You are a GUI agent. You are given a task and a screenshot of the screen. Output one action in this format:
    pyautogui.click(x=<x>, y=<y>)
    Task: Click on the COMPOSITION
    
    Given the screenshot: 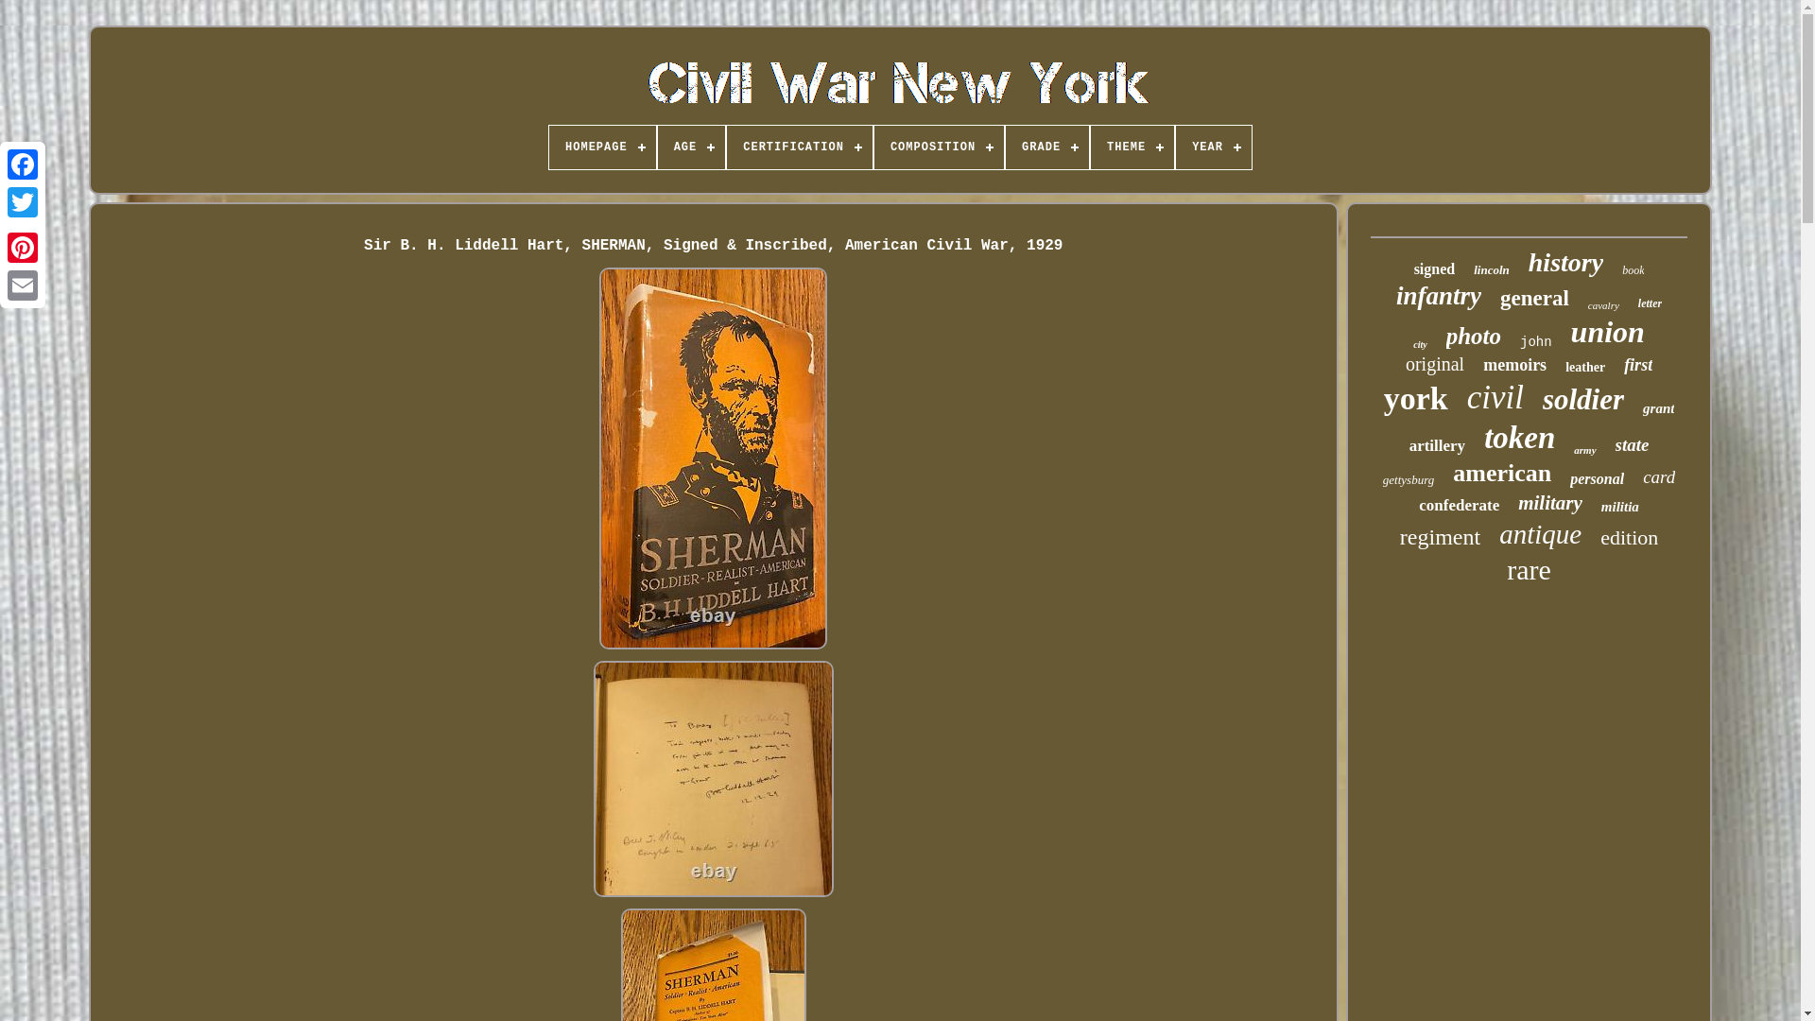 What is the action you would take?
    pyautogui.click(x=939, y=147)
    